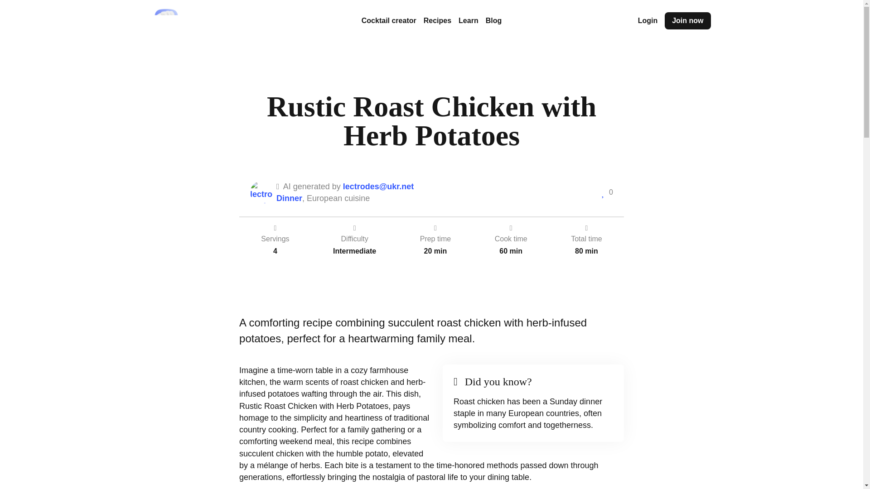  I want to click on Login, so click(648, 20).